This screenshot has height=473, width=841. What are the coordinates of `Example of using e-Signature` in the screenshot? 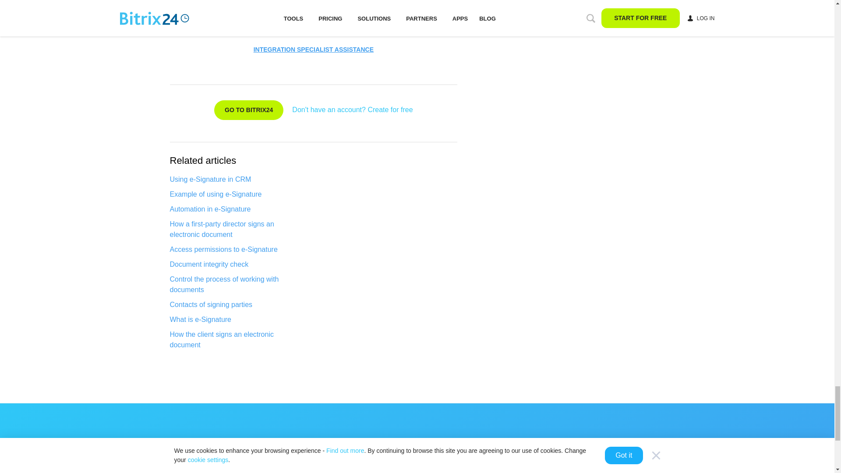 It's located at (234, 194).